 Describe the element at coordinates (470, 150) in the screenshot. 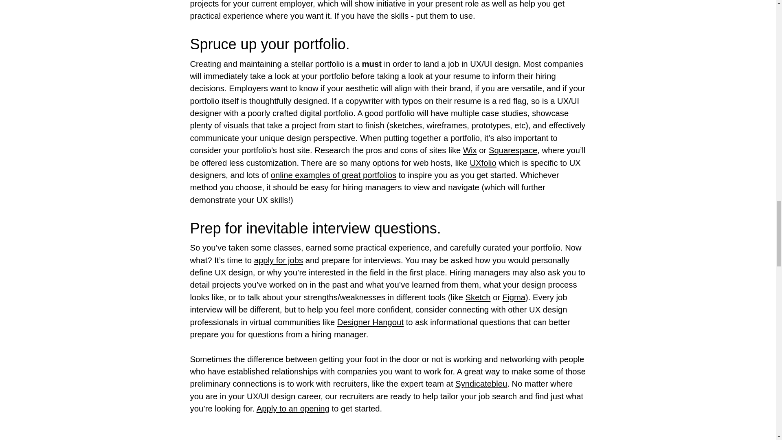

I see `Wix` at that location.